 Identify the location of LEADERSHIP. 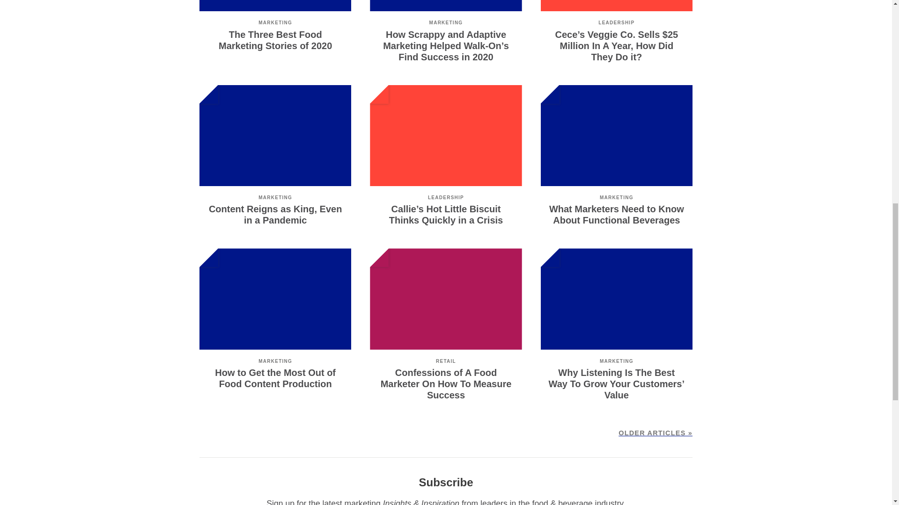
(616, 22).